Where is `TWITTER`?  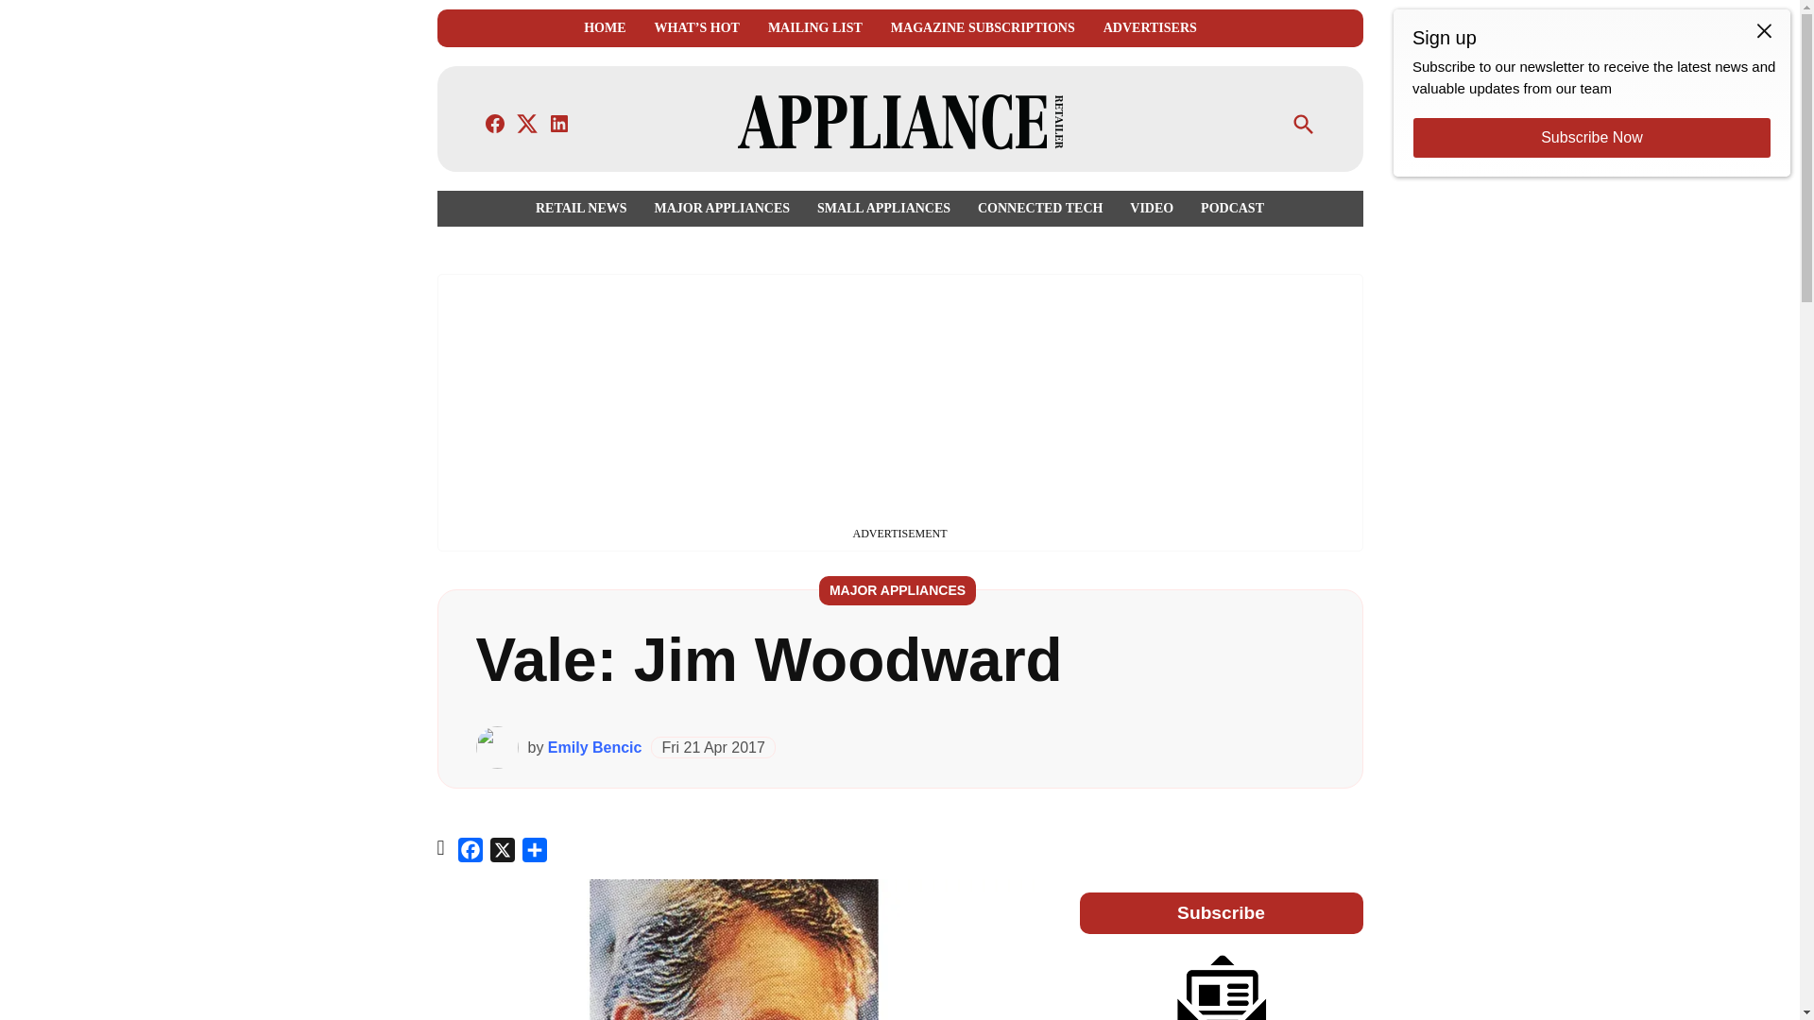 TWITTER is located at coordinates (527, 123).